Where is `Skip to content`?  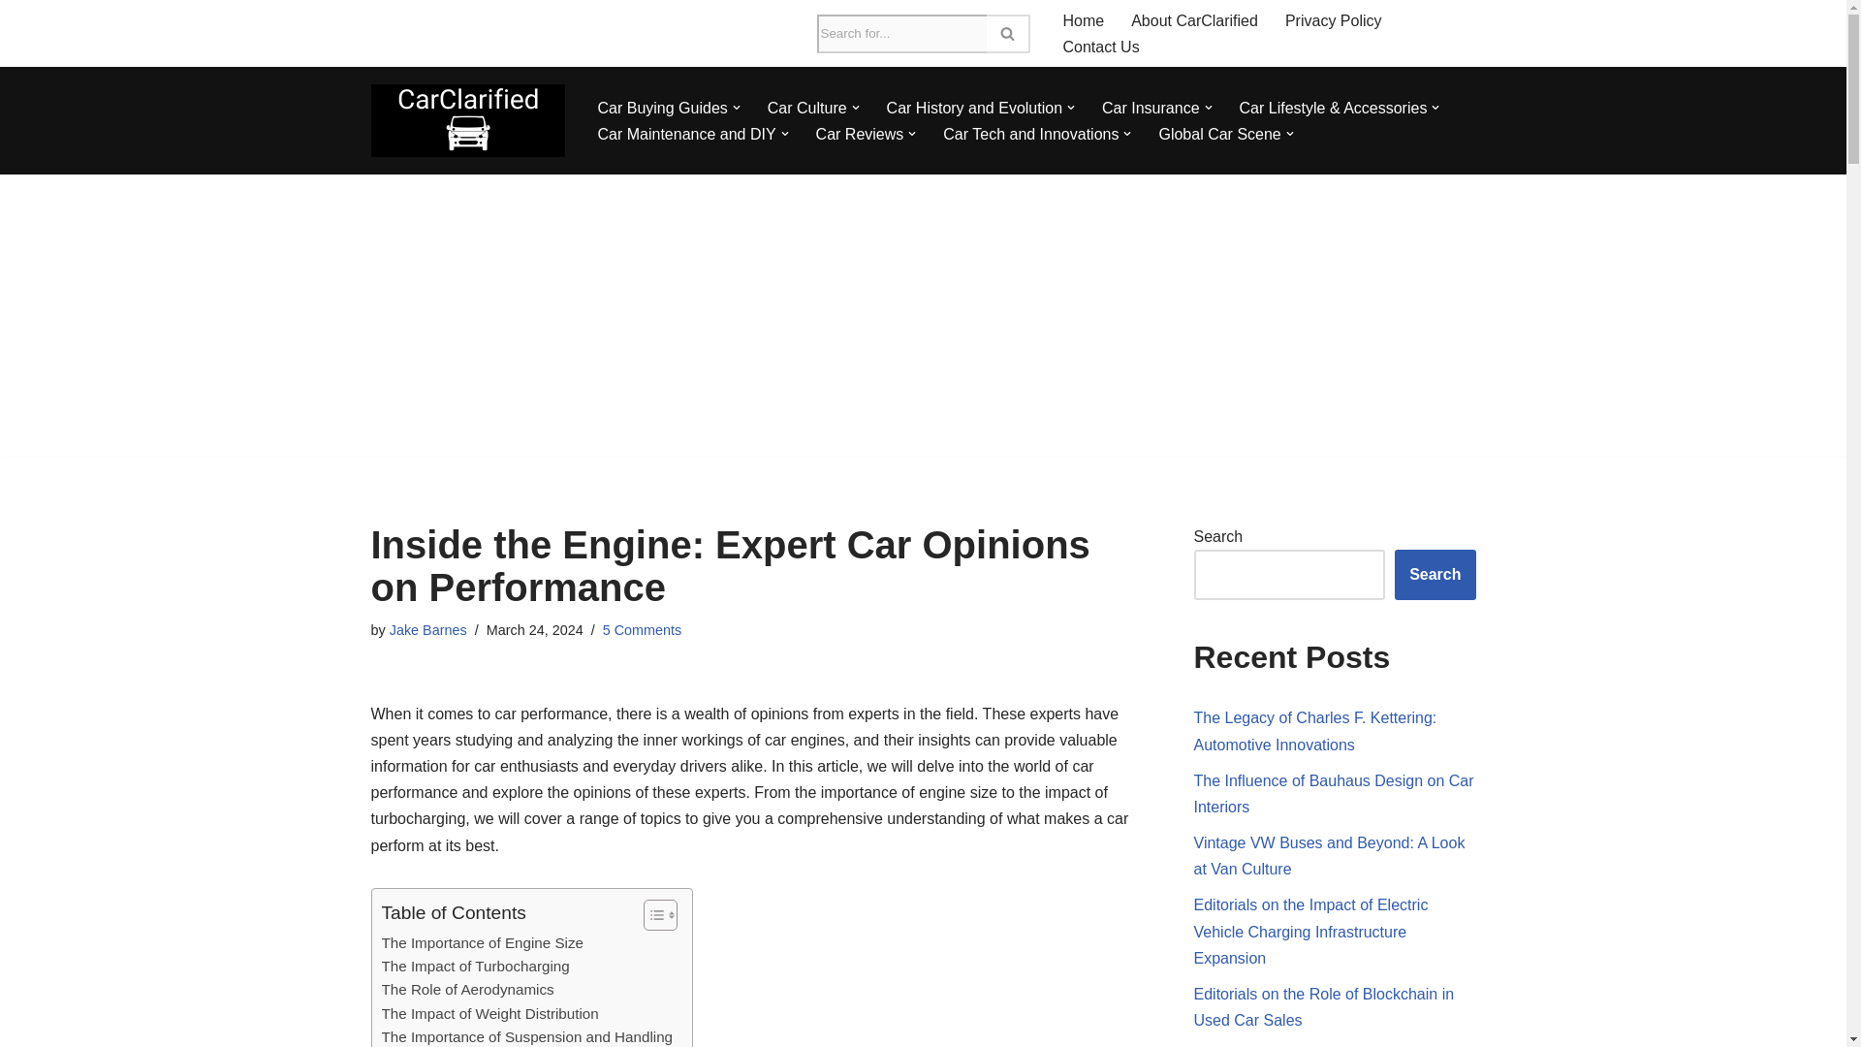
Skip to content is located at coordinates (15, 41).